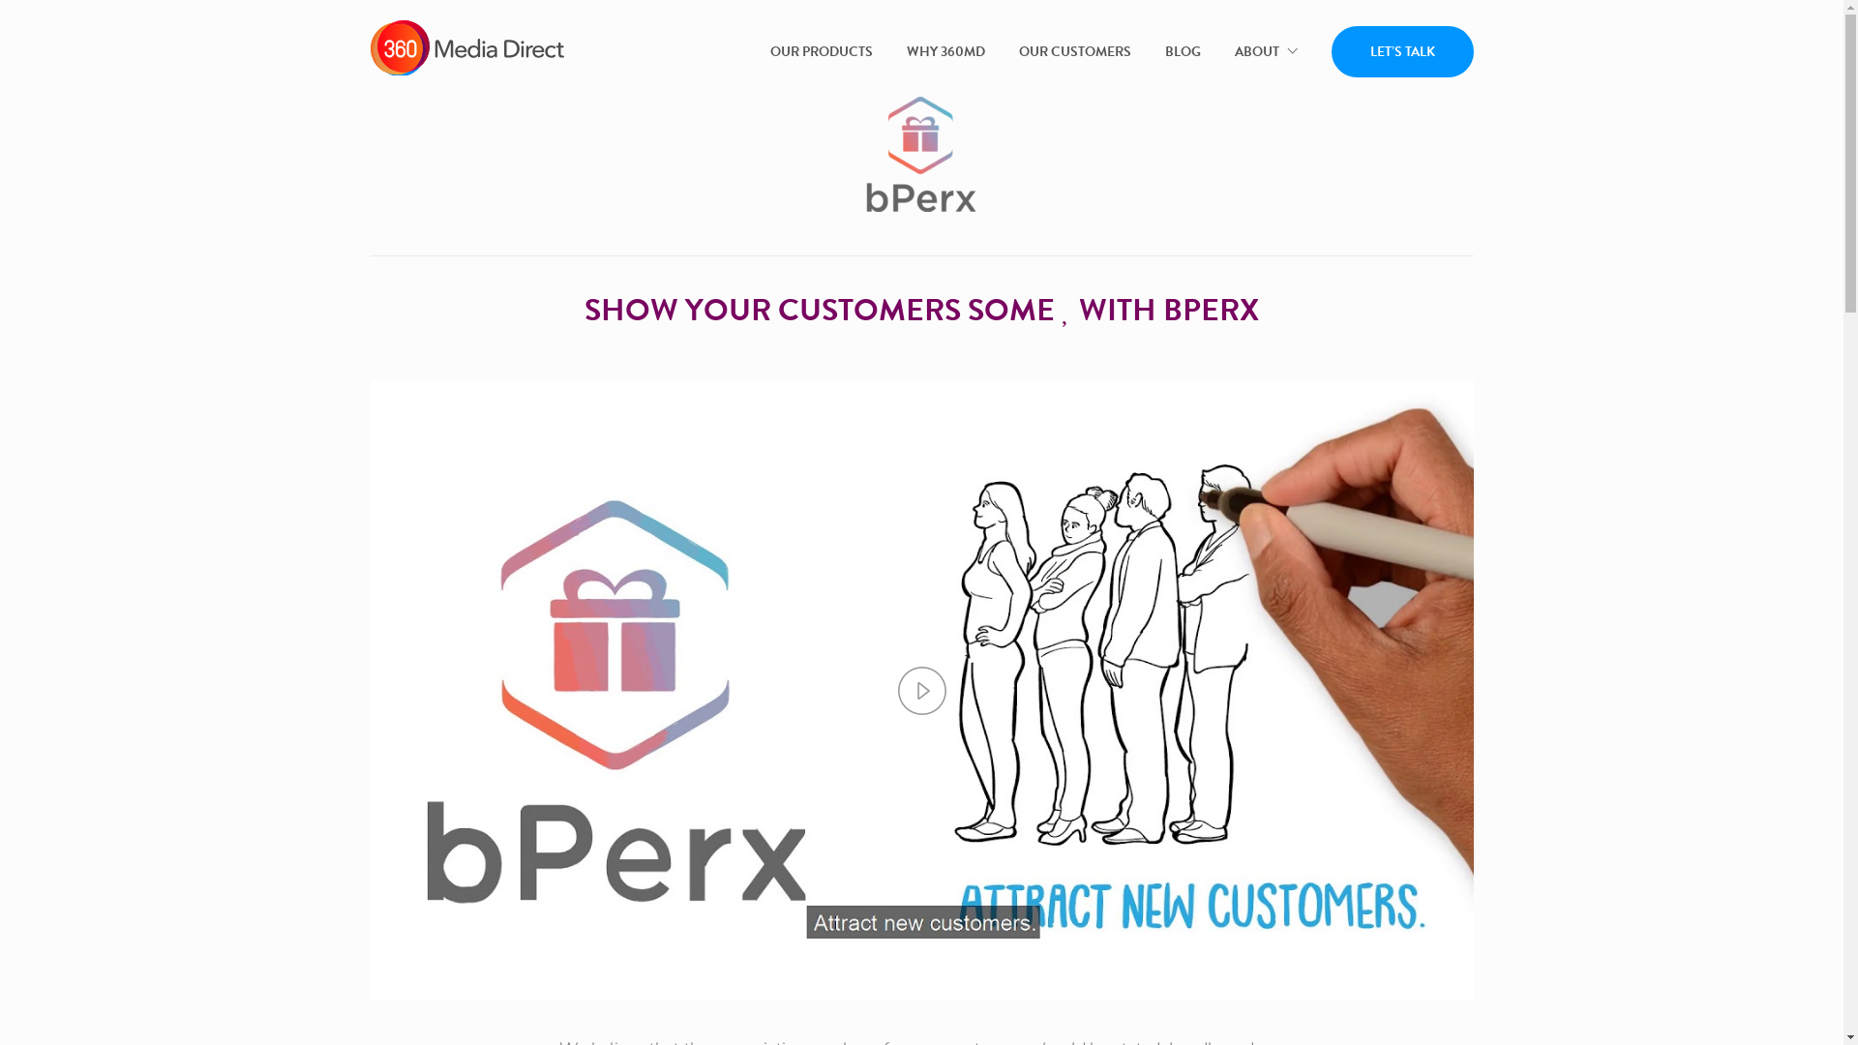  I want to click on CALIFORNIA DO NOT SELL MY INFO, so click(884, 948).